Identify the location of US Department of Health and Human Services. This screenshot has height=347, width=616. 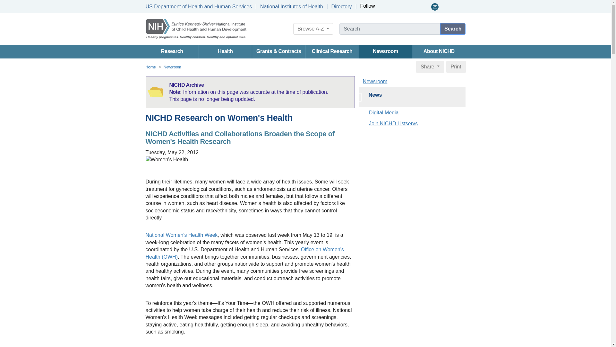
(199, 6).